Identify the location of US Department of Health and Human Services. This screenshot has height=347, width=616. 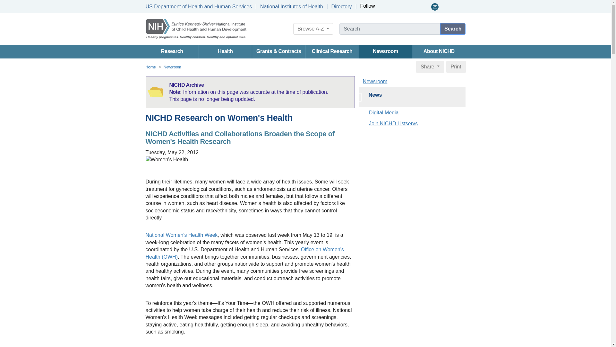
(199, 6).